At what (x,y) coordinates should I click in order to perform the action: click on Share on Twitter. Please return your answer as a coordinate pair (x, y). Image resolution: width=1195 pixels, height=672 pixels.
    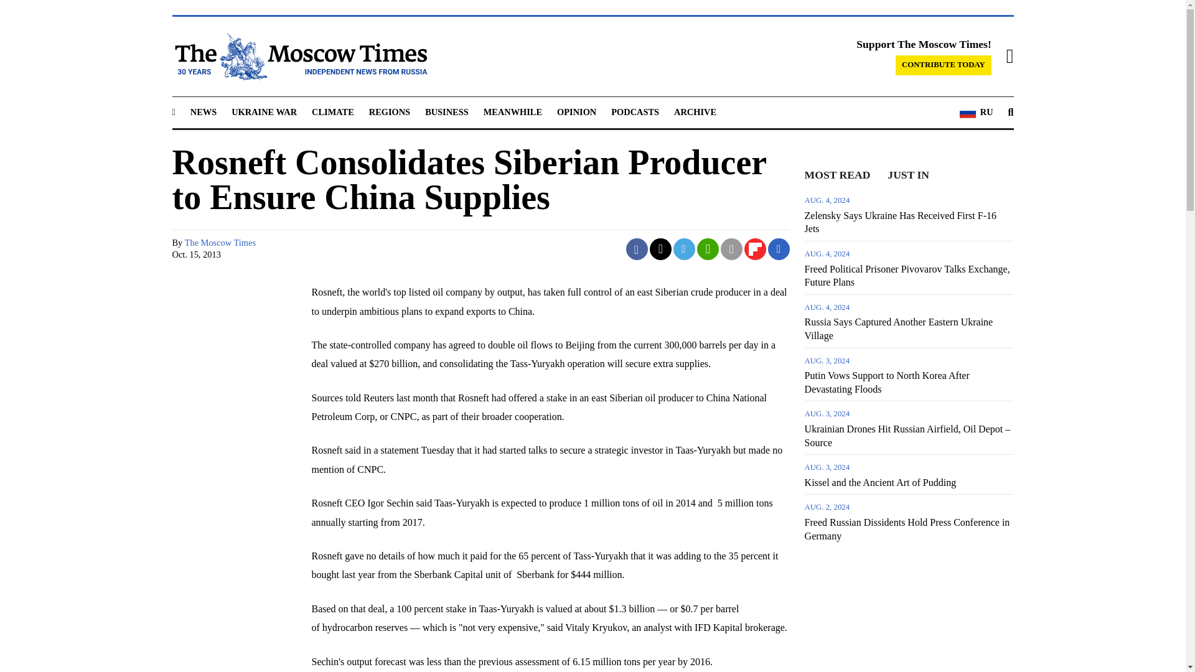
    Looking at the image, I should click on (661, 249).